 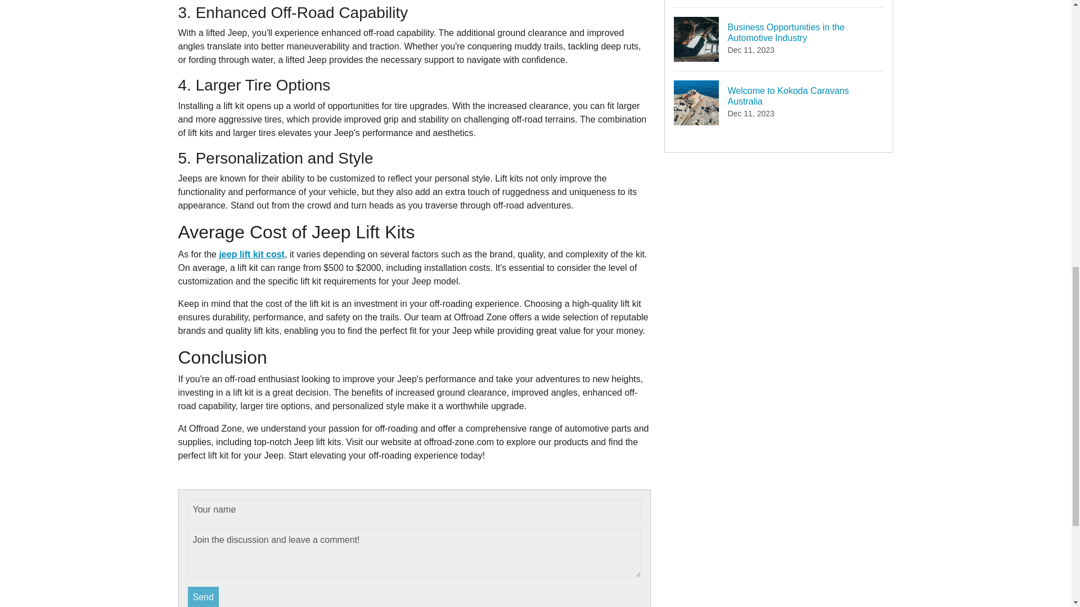 I want to click on jeep lift kit cost, so click(x=204, y=597).